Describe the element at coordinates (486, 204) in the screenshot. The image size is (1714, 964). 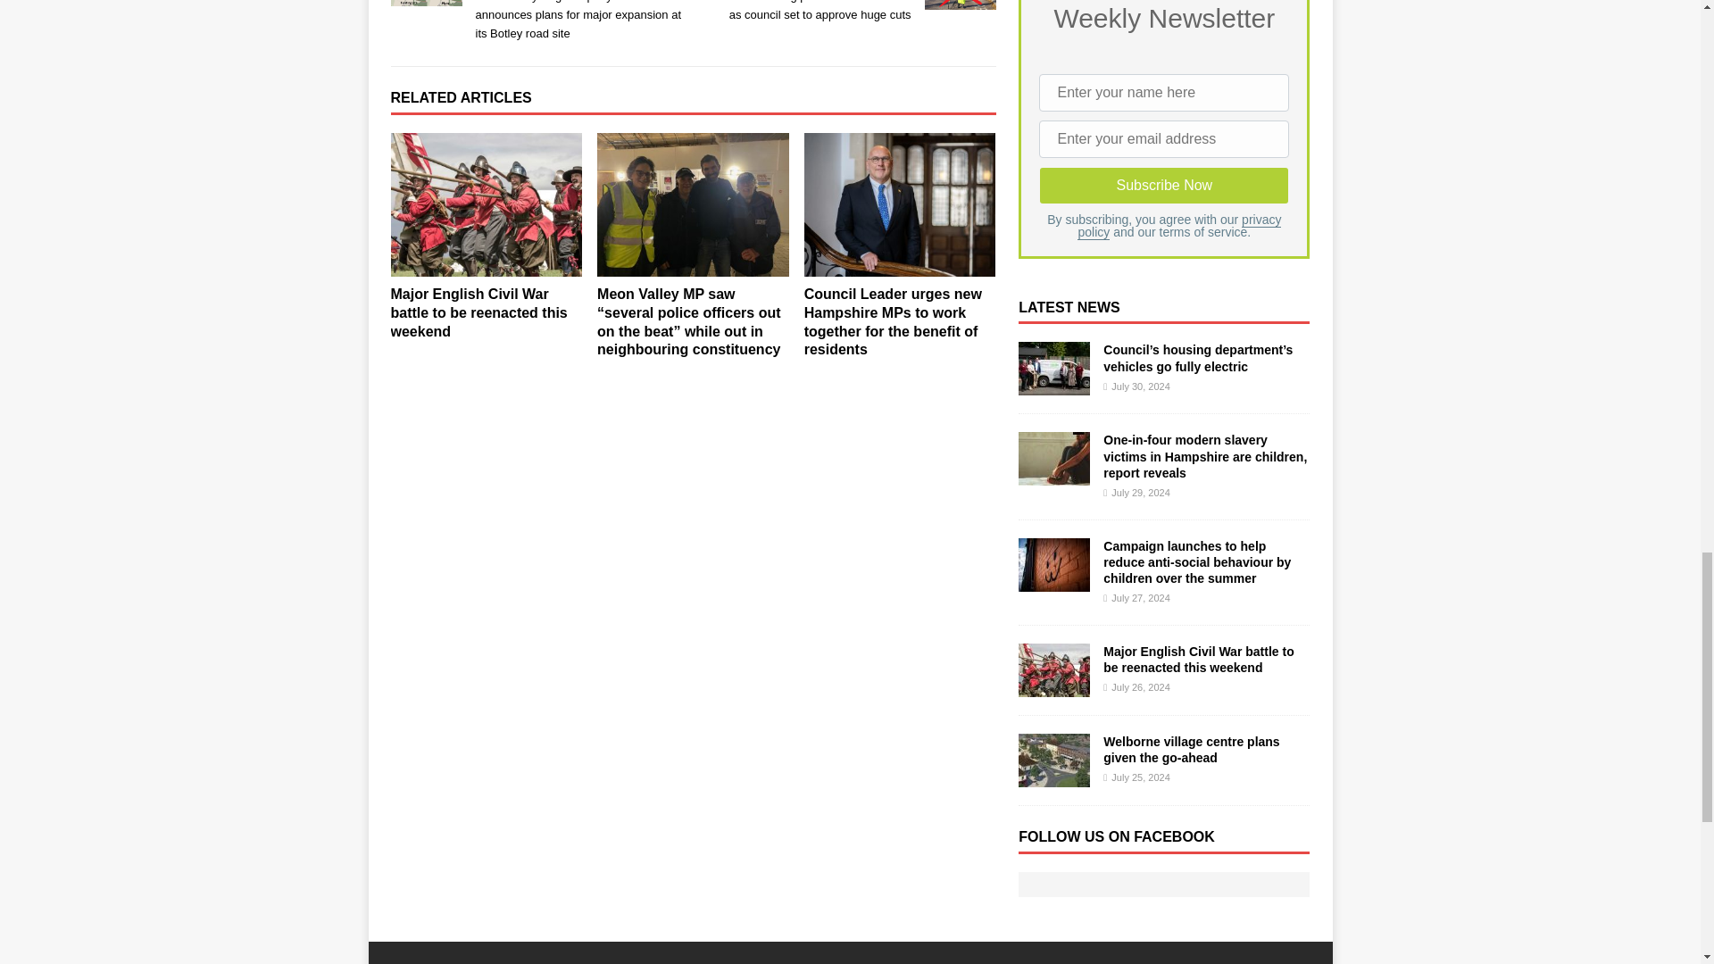
I see `Major English Civil War battle to be reenacted this weekend` at that location.